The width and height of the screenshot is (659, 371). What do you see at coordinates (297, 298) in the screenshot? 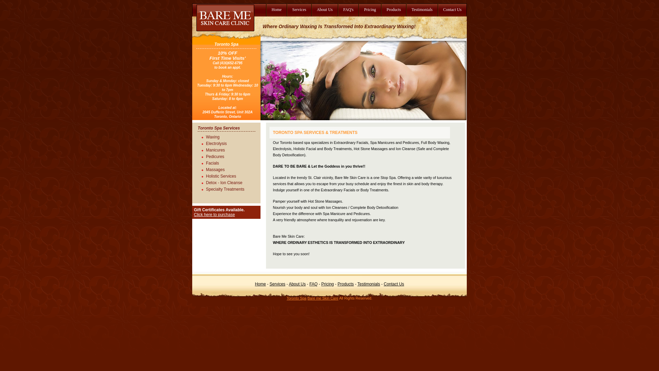
I see `Toronto Spa` at bounding box center [297, 298].